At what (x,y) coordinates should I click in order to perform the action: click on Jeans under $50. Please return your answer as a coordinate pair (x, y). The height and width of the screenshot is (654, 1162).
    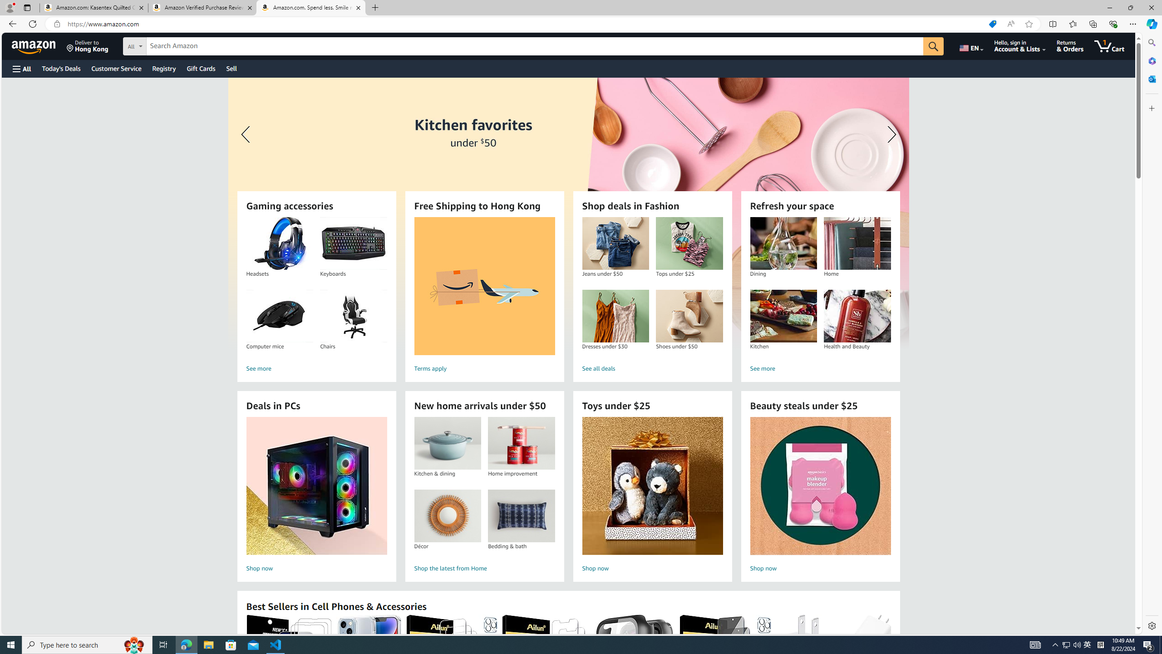
    Looking at the image, I should click on (615, 243).